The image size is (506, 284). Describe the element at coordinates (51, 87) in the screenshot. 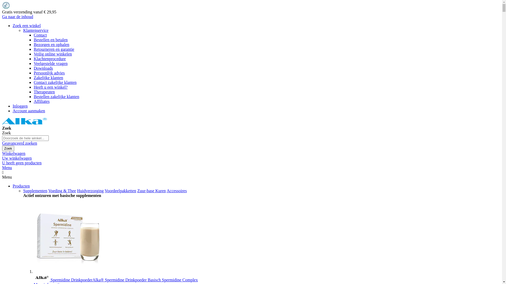

I see `Heeft u een winkel?` at that location.